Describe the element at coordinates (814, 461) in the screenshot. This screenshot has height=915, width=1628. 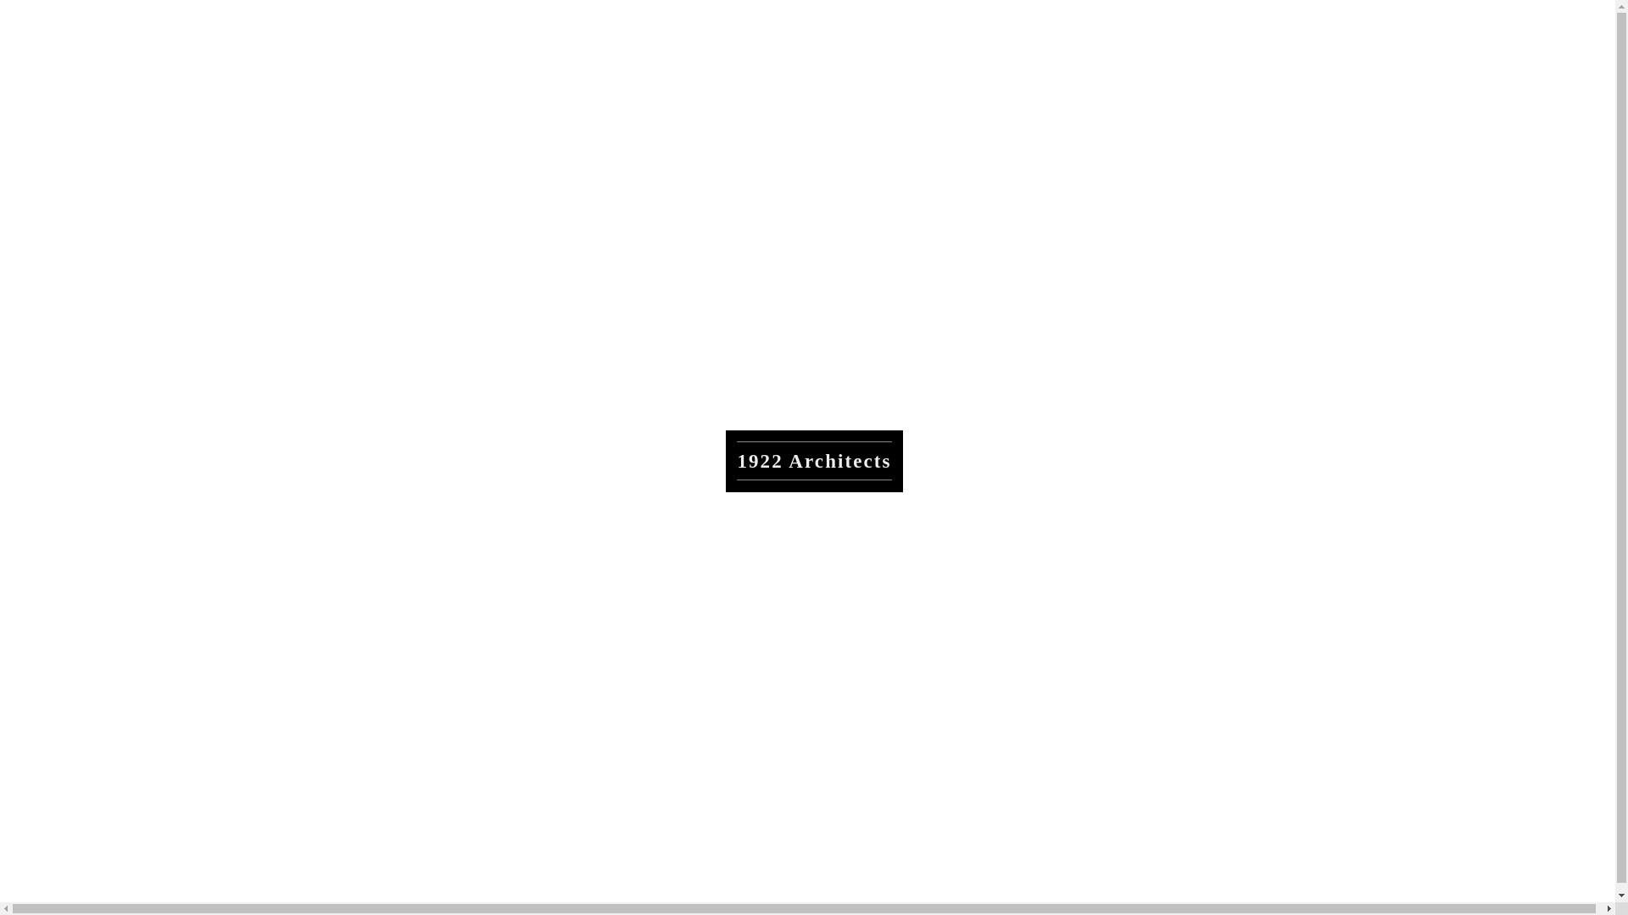
I see `1922 Architects` at that location.